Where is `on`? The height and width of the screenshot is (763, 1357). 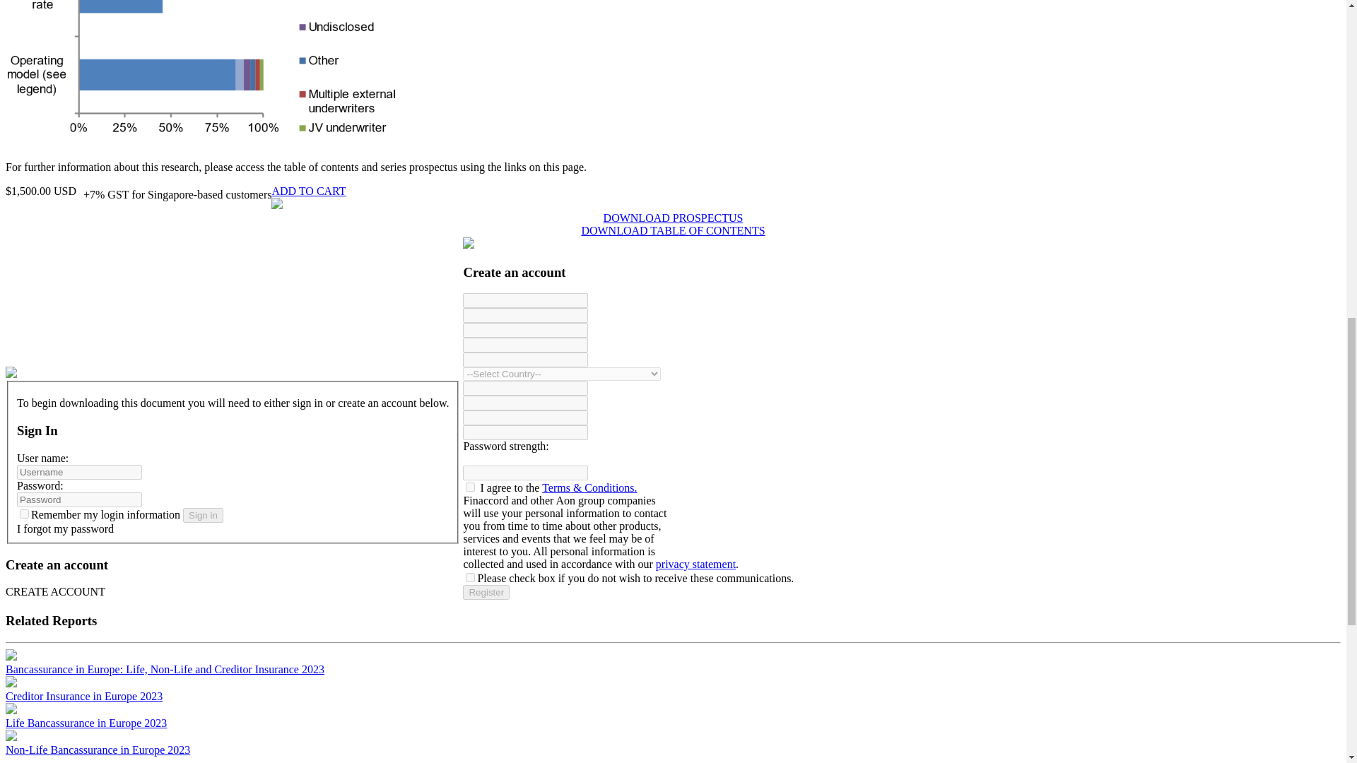 on is located at coordinates (470, 578).